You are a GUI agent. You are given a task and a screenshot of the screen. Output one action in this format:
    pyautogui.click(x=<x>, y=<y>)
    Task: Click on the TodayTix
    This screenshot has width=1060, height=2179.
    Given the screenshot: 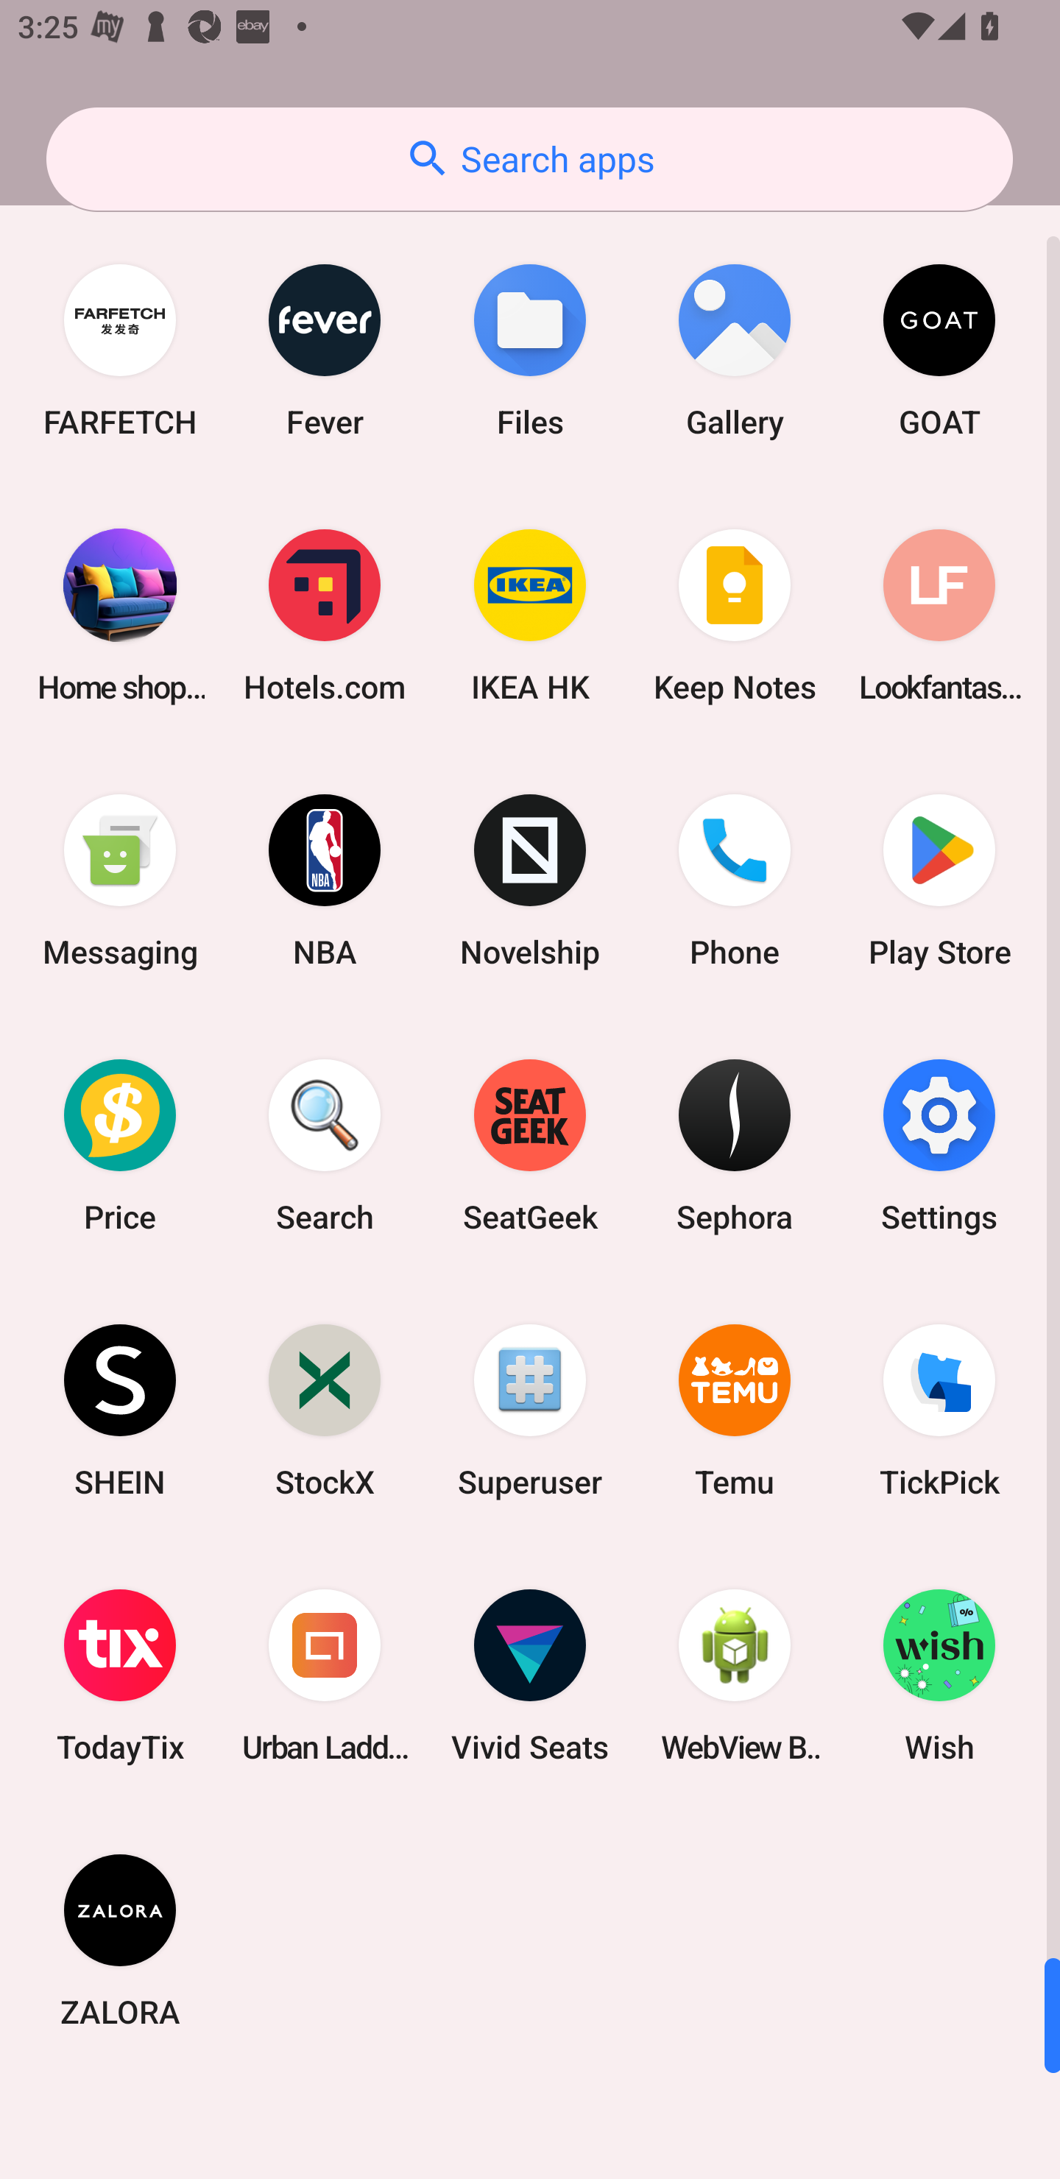 What is the action you would take?
    pyautogui.click(x=120, y=1675)
    